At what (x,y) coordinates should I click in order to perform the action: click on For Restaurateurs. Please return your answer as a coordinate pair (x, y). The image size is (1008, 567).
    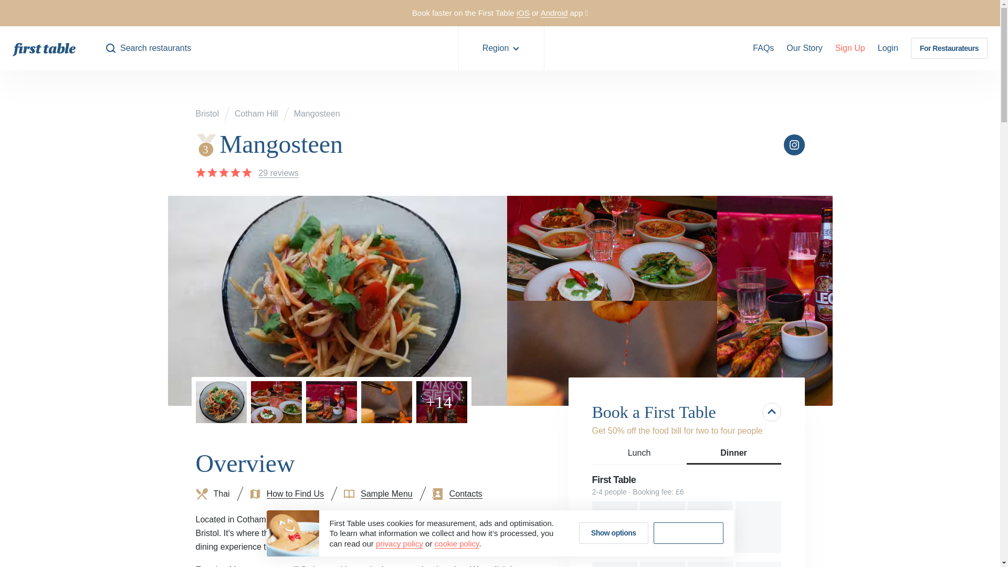
    Looking at the image, I should click on (256, 113).